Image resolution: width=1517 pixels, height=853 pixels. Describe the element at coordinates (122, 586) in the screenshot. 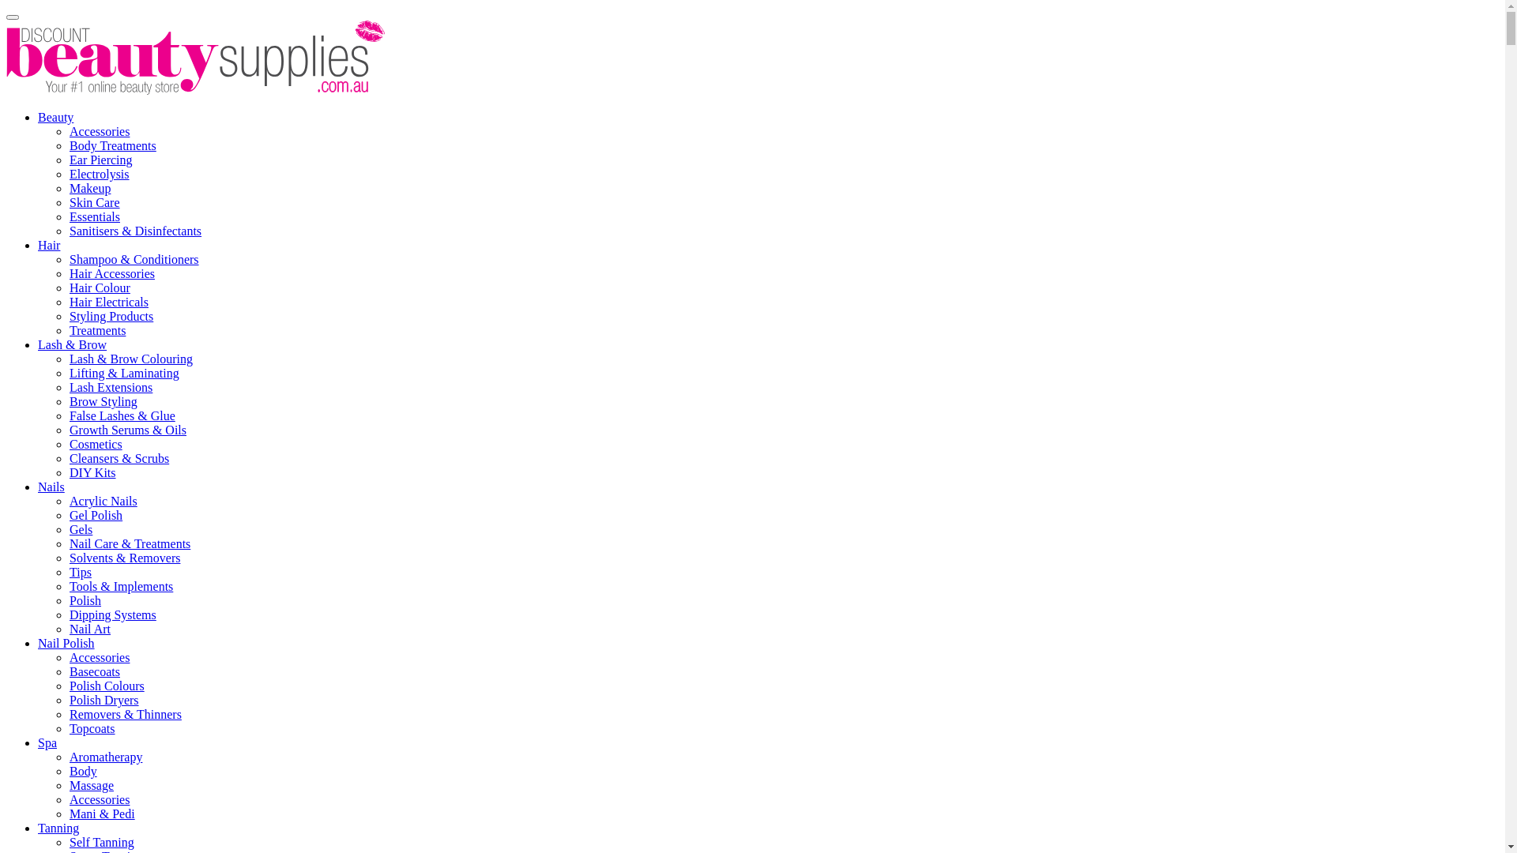

I see `Tools & Implements` at that location.